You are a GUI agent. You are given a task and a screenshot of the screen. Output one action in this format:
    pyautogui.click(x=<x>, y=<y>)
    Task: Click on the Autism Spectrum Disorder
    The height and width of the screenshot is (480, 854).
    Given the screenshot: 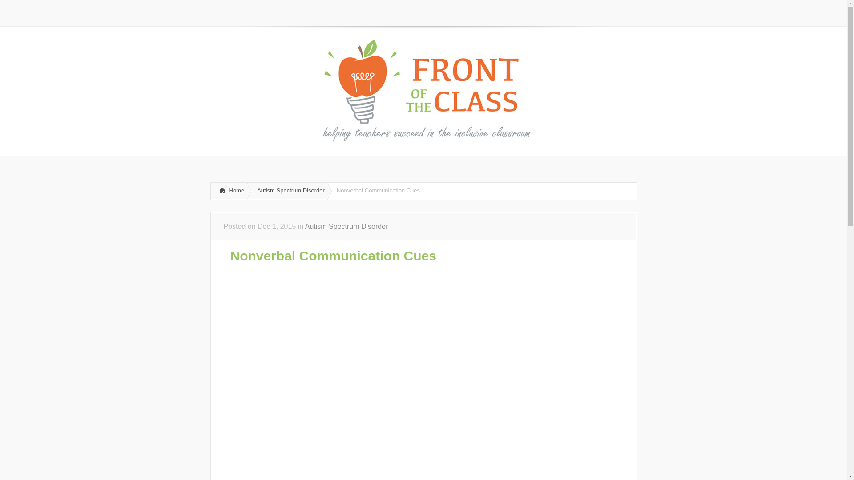 What is the action you would take?
    pyautogui.click(x=289, y=191)
    